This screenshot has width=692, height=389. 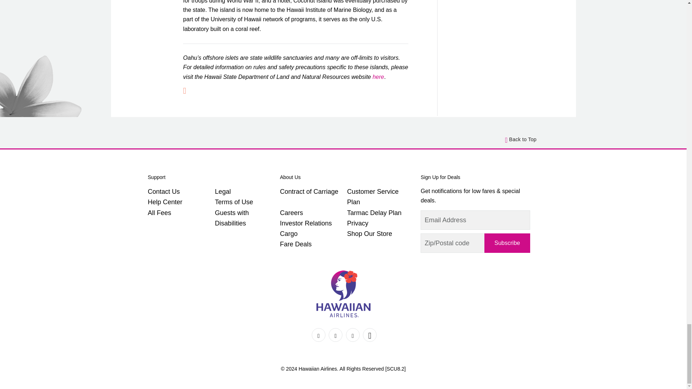 I want to click on Visit us on YouTube, so click(x=369, y=335).